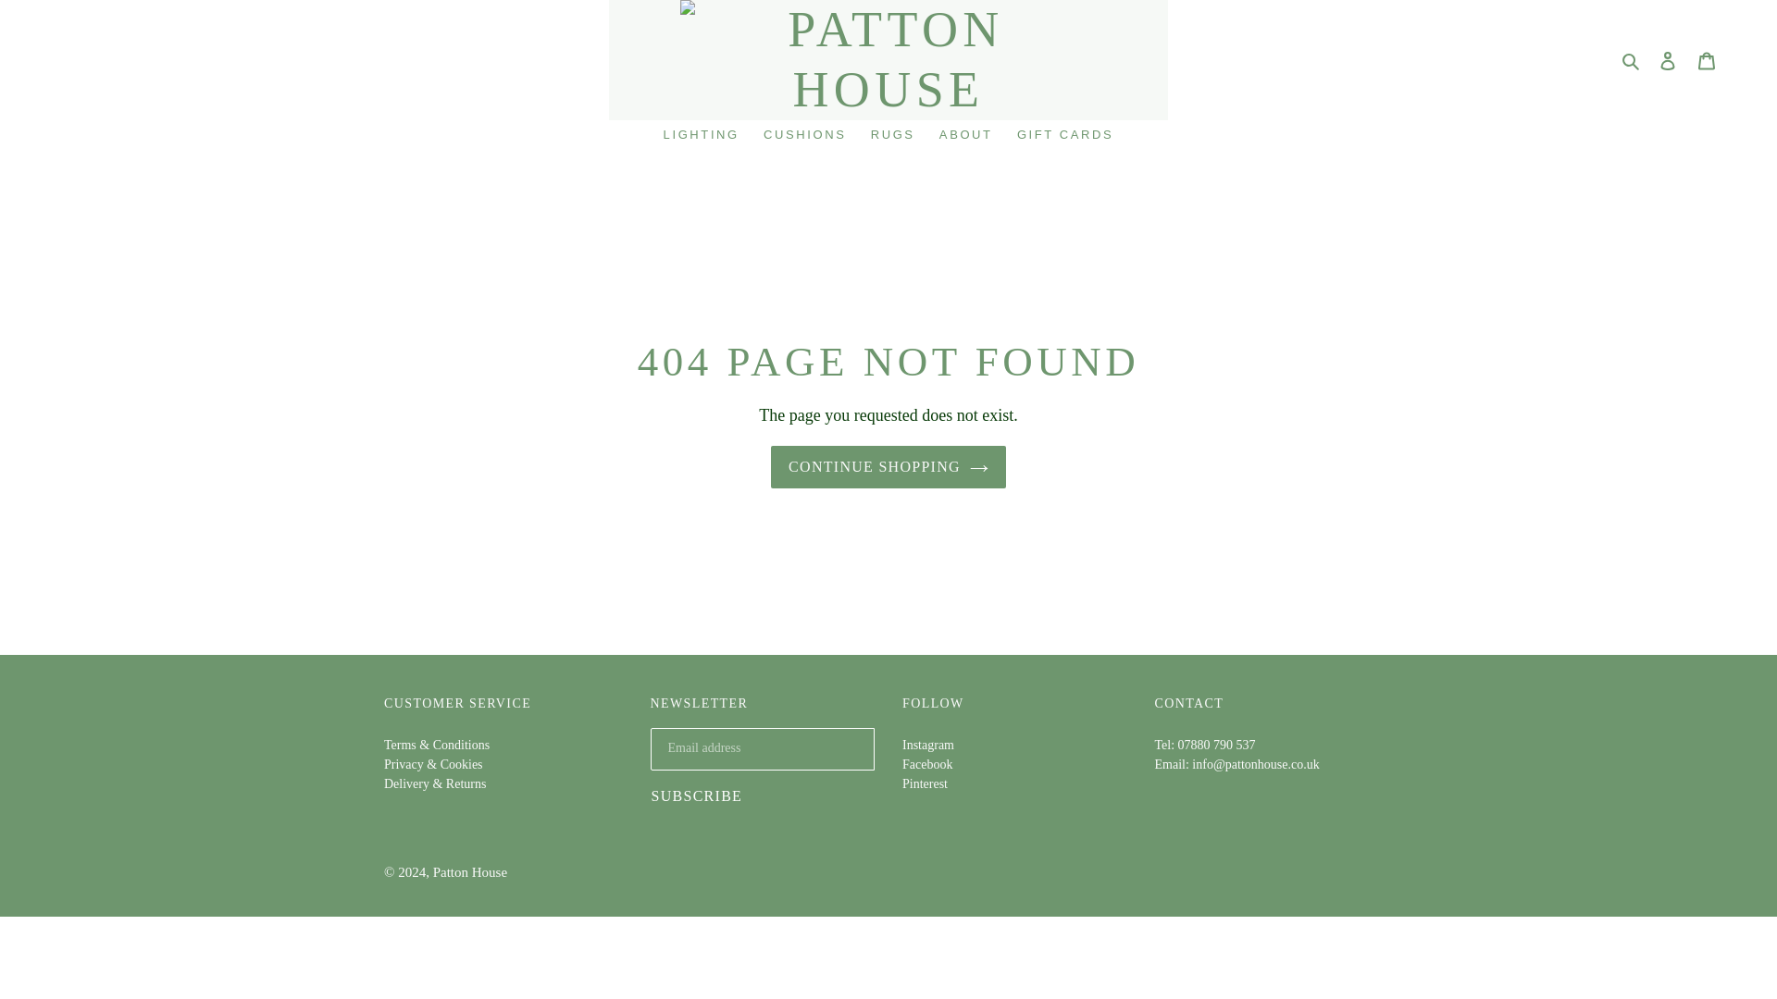  What do you see at coordinates (1706, 59) in the screenshot?
I see `Cart` at bounding box center [1706, 59].